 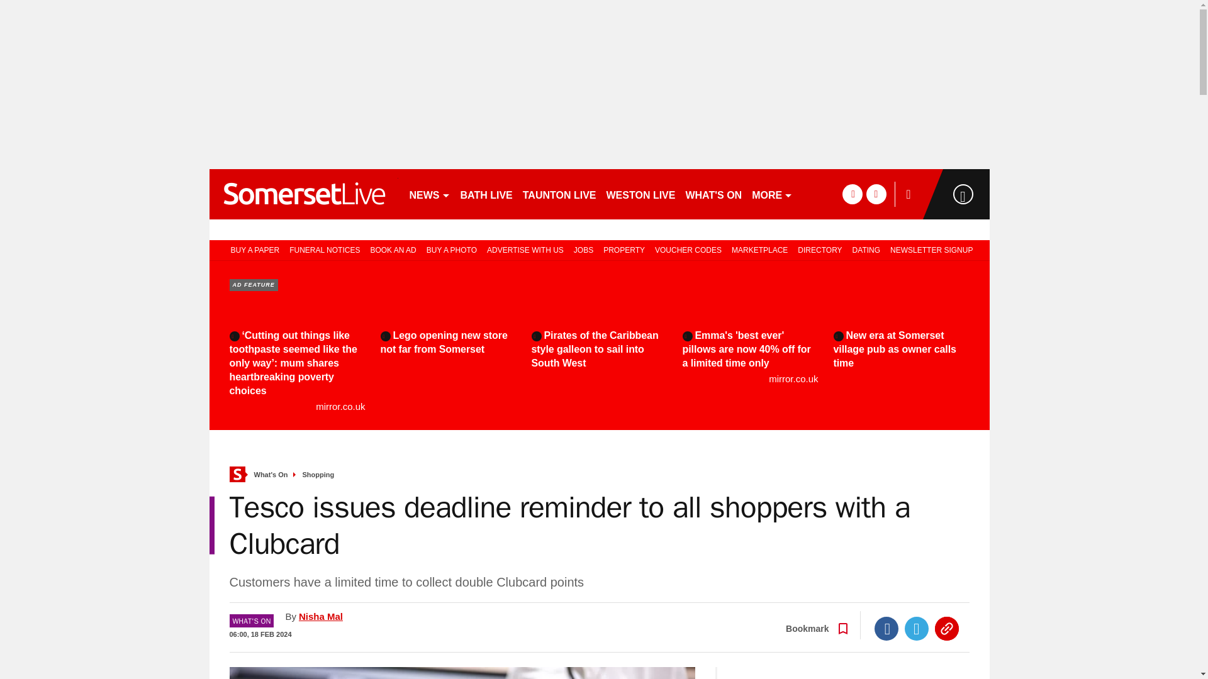 I want to click on Facebook, so click(x=886, y=629).